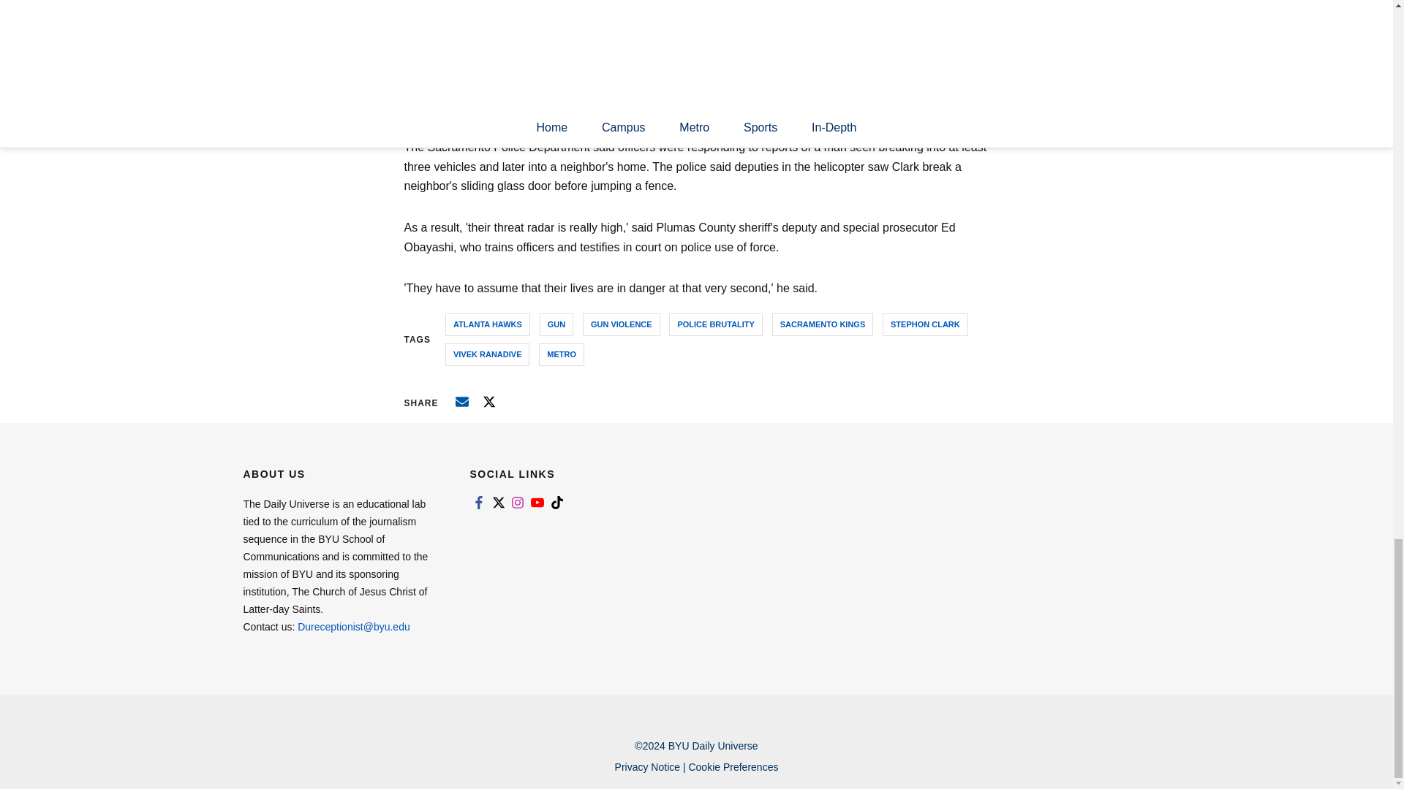 The image size is (1404, 789). Describe the element at coordinates (497, 503) in the screenshot. I see `Link to twitter` at that location.